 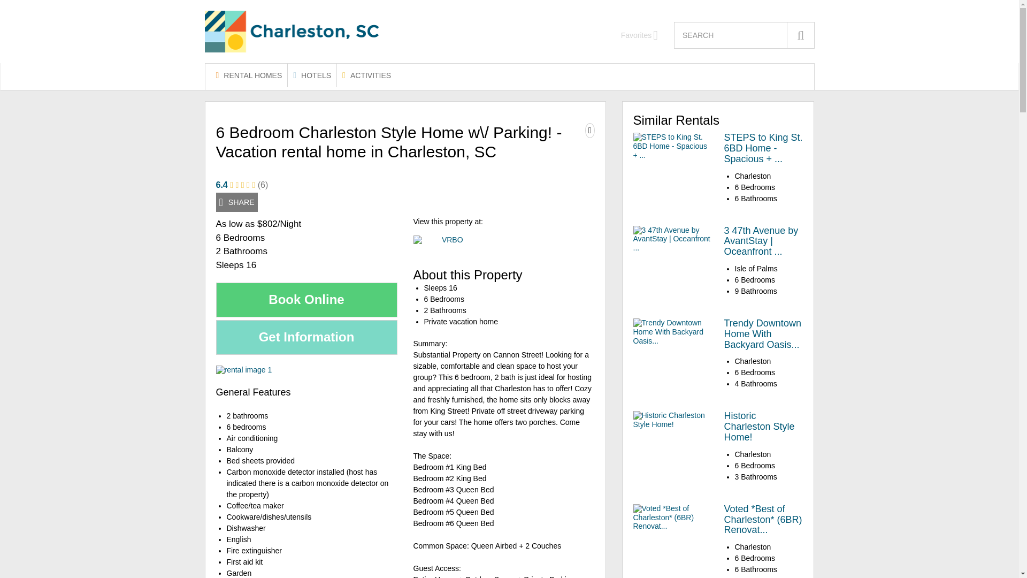 I want to click on HOTELS, so click(x=312, y=75).